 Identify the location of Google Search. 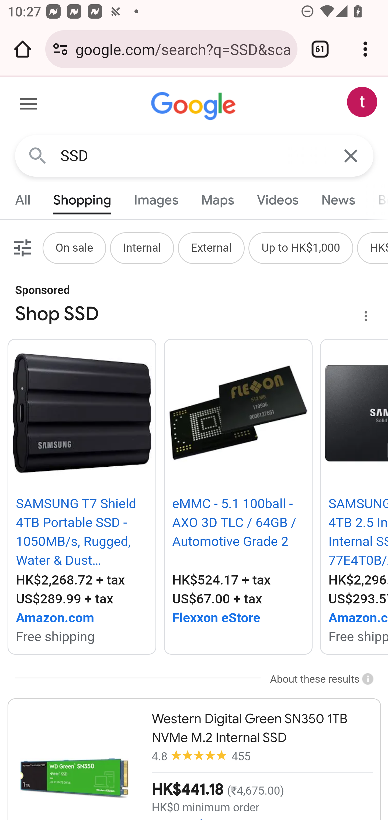
(38, 155).